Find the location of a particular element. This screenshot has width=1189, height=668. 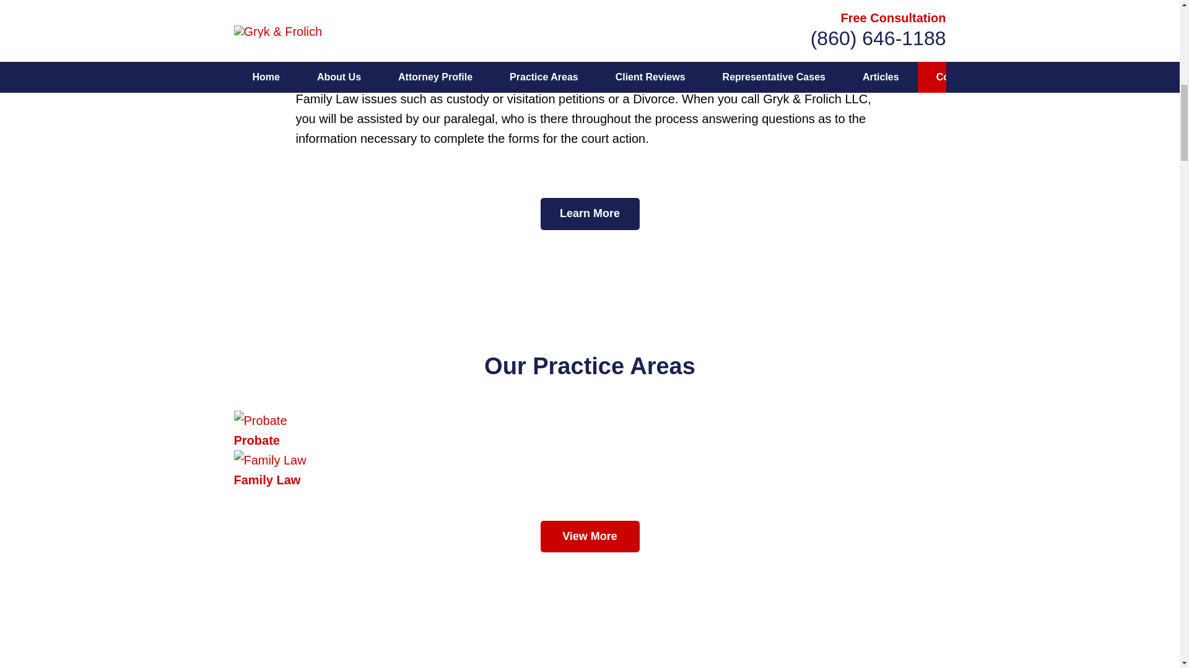

Family Law is located at coordinates (590, 469).